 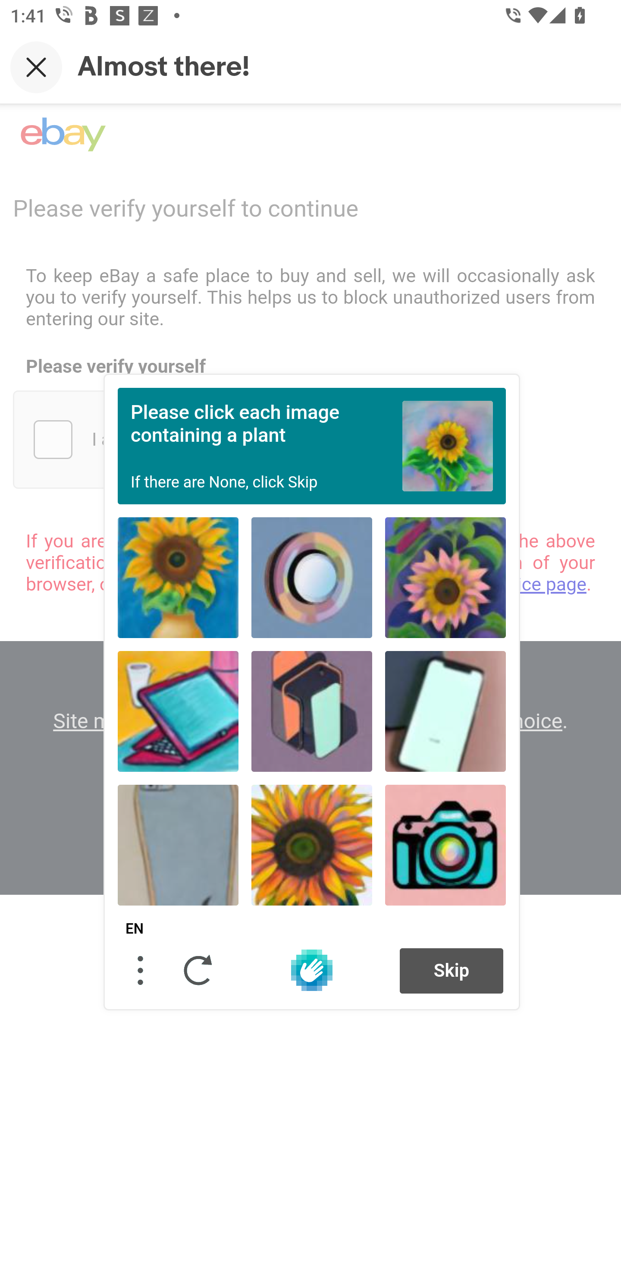 I want to click on eBay Home, so click(x=63, y=135).